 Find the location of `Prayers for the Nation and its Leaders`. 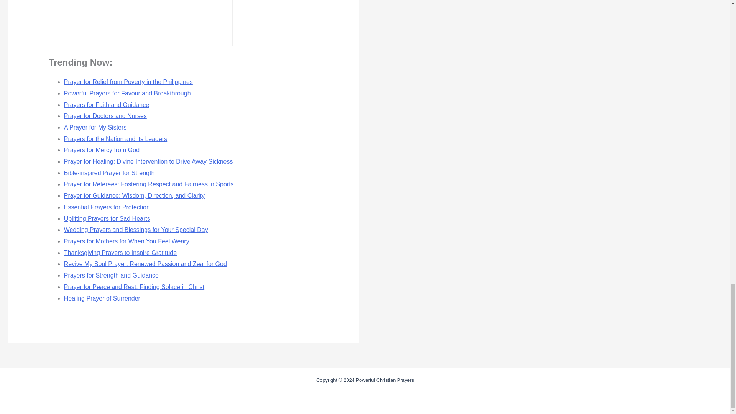

Prayers for the Nation and its Leaders is located at coordinates (115, 139).